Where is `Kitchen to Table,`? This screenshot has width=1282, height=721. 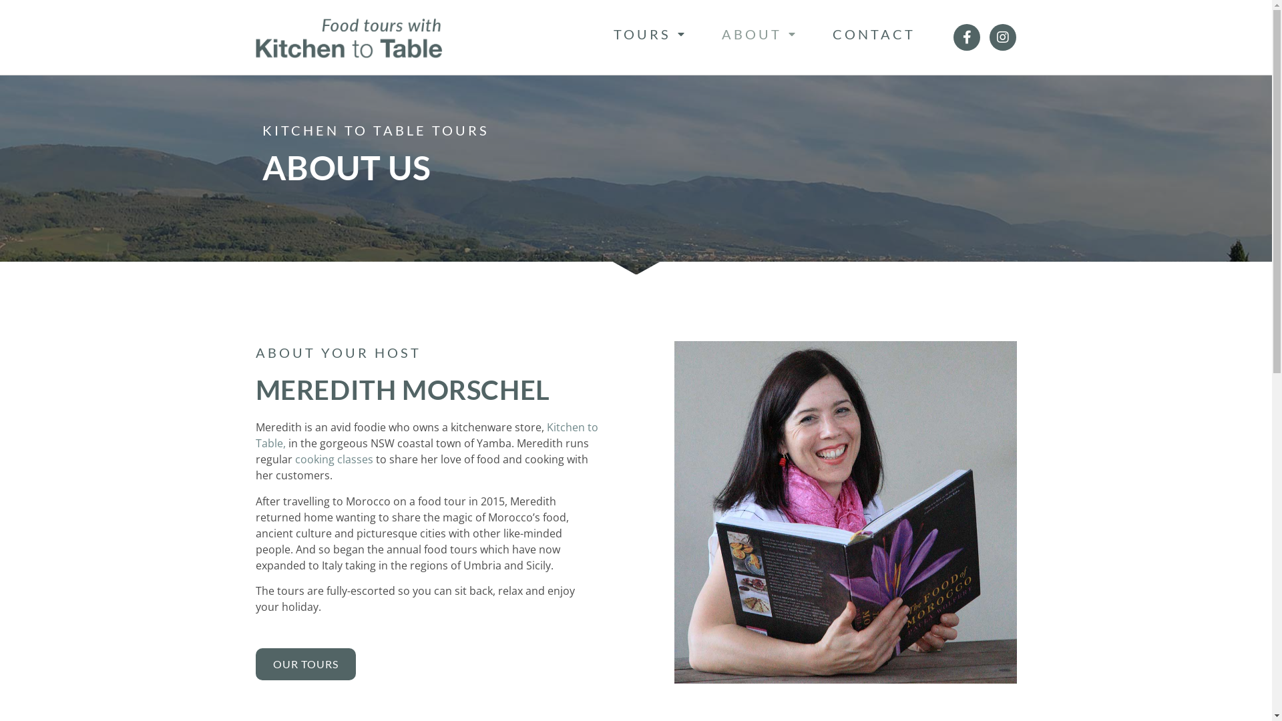
Kitchen to Table, is located at coordinates (426, 435).